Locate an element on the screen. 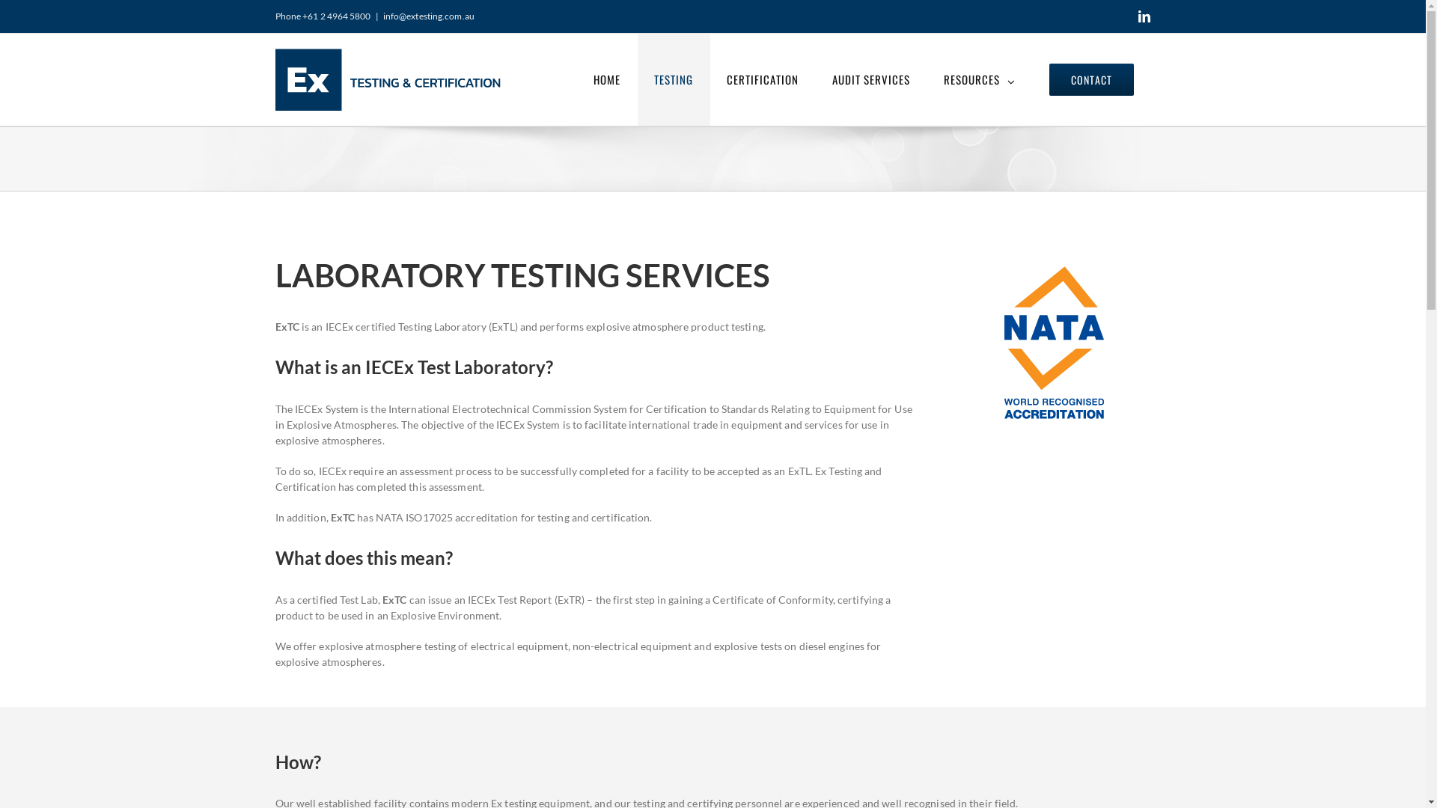  CERTIFICATION is located at coordinates (762, 79).